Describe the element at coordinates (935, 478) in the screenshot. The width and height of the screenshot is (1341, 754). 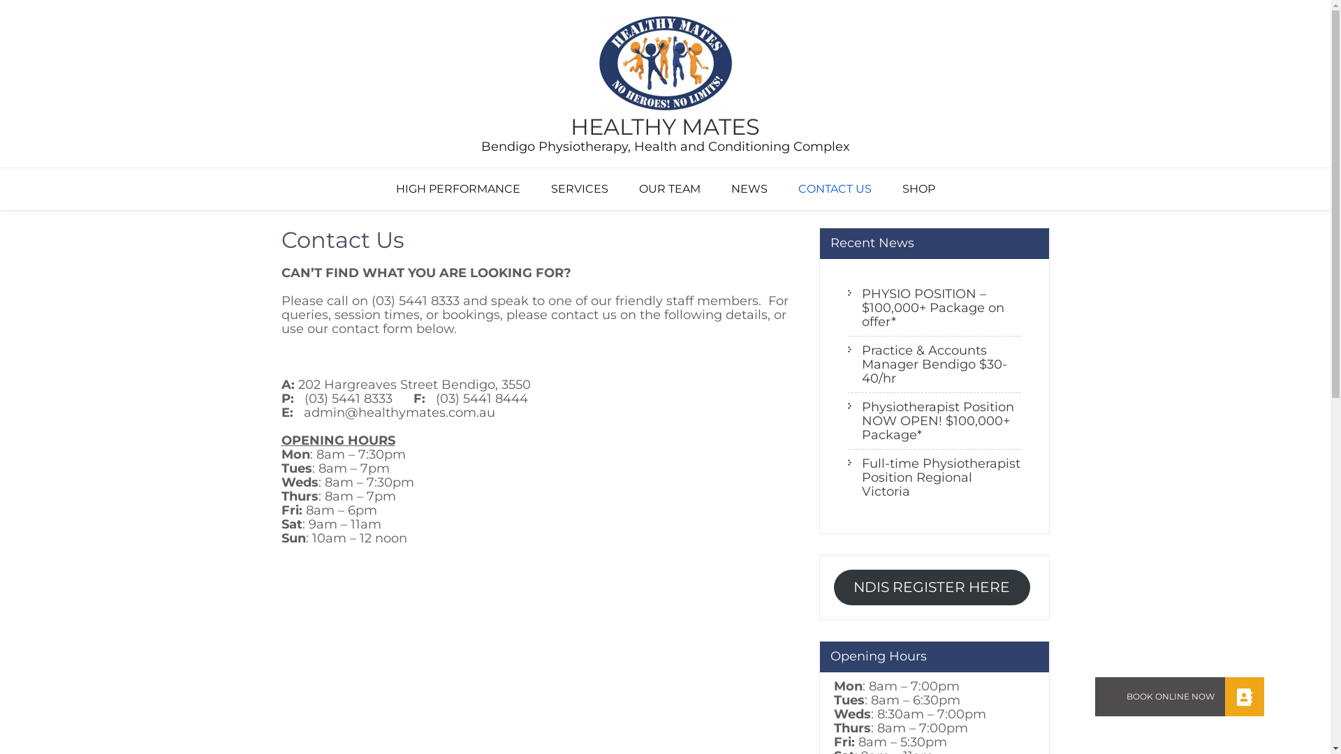
I see `Full-time Physiotherapist Position Regional Victoria` at that location.